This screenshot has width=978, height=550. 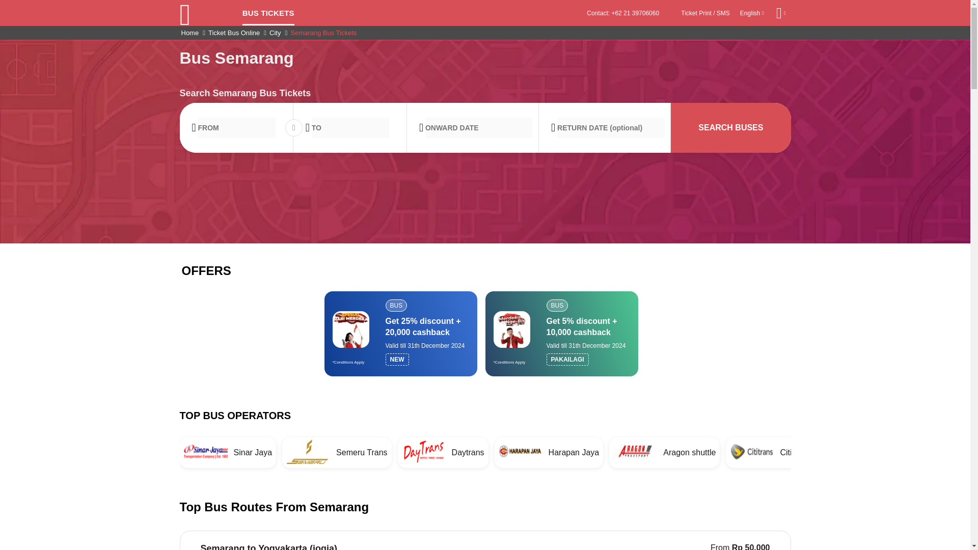 I want to click on SEARCH BUSES, so click(x=730, y=127).